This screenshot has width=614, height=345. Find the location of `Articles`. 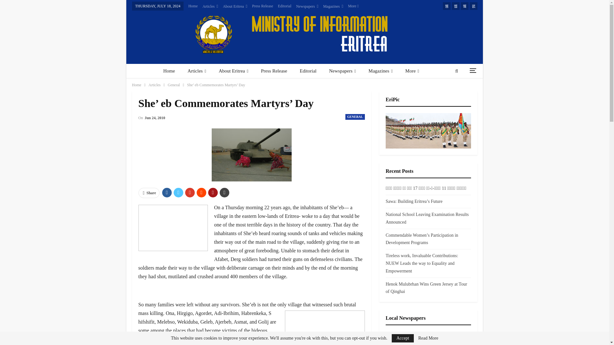

Articles is located at coordinates (210, 6).